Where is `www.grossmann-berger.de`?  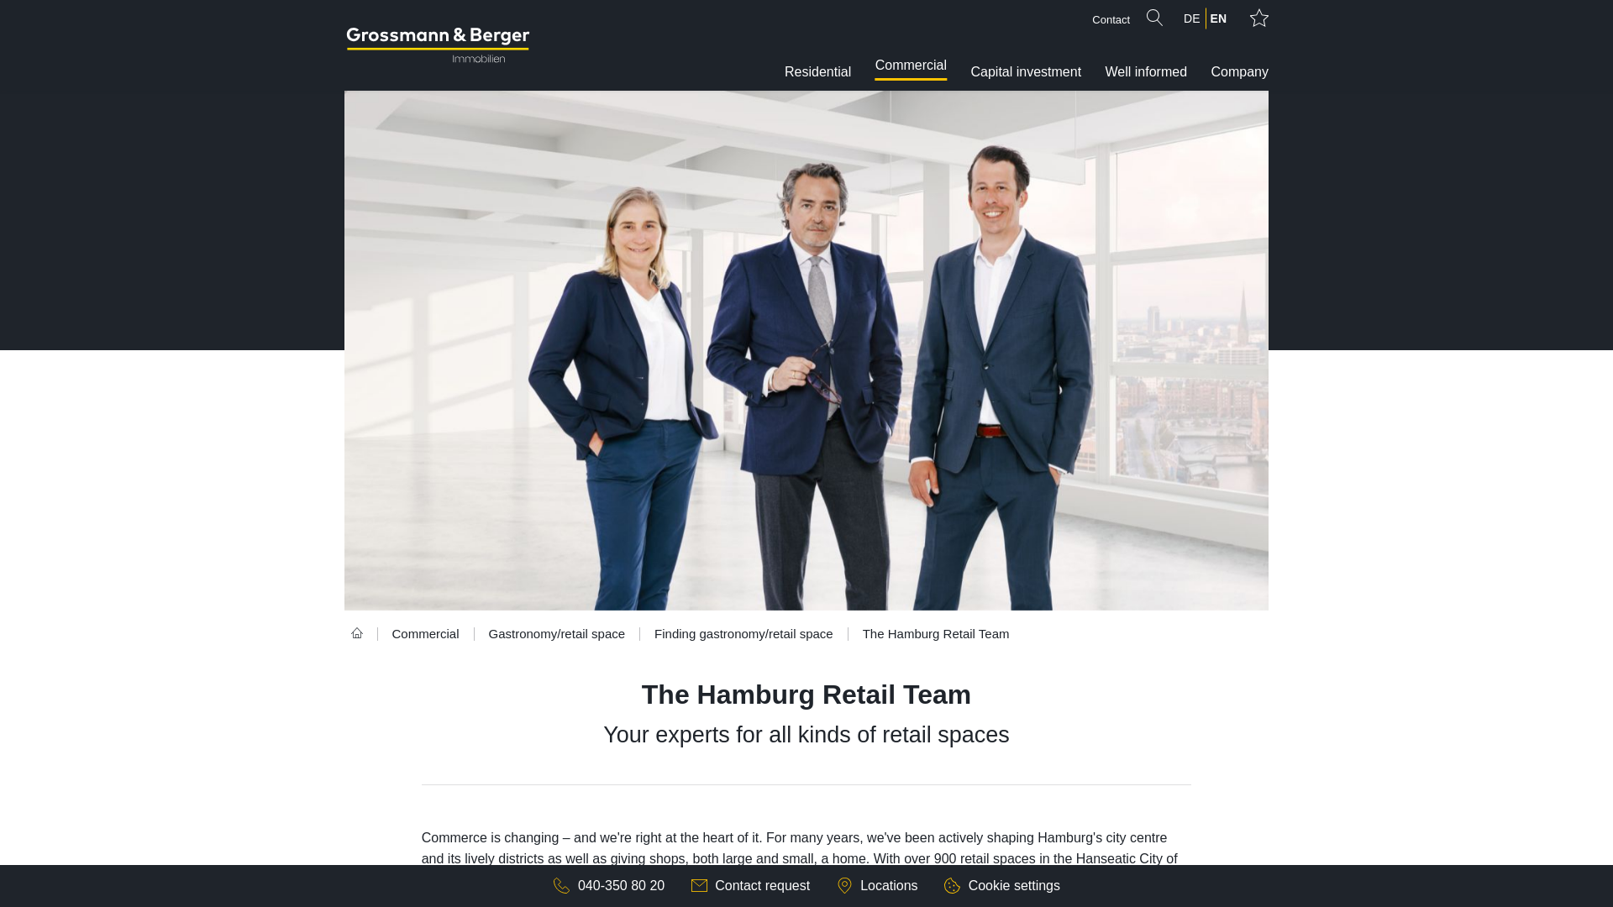 www.grossmann-berger.de is located at coordinates (437, 45).